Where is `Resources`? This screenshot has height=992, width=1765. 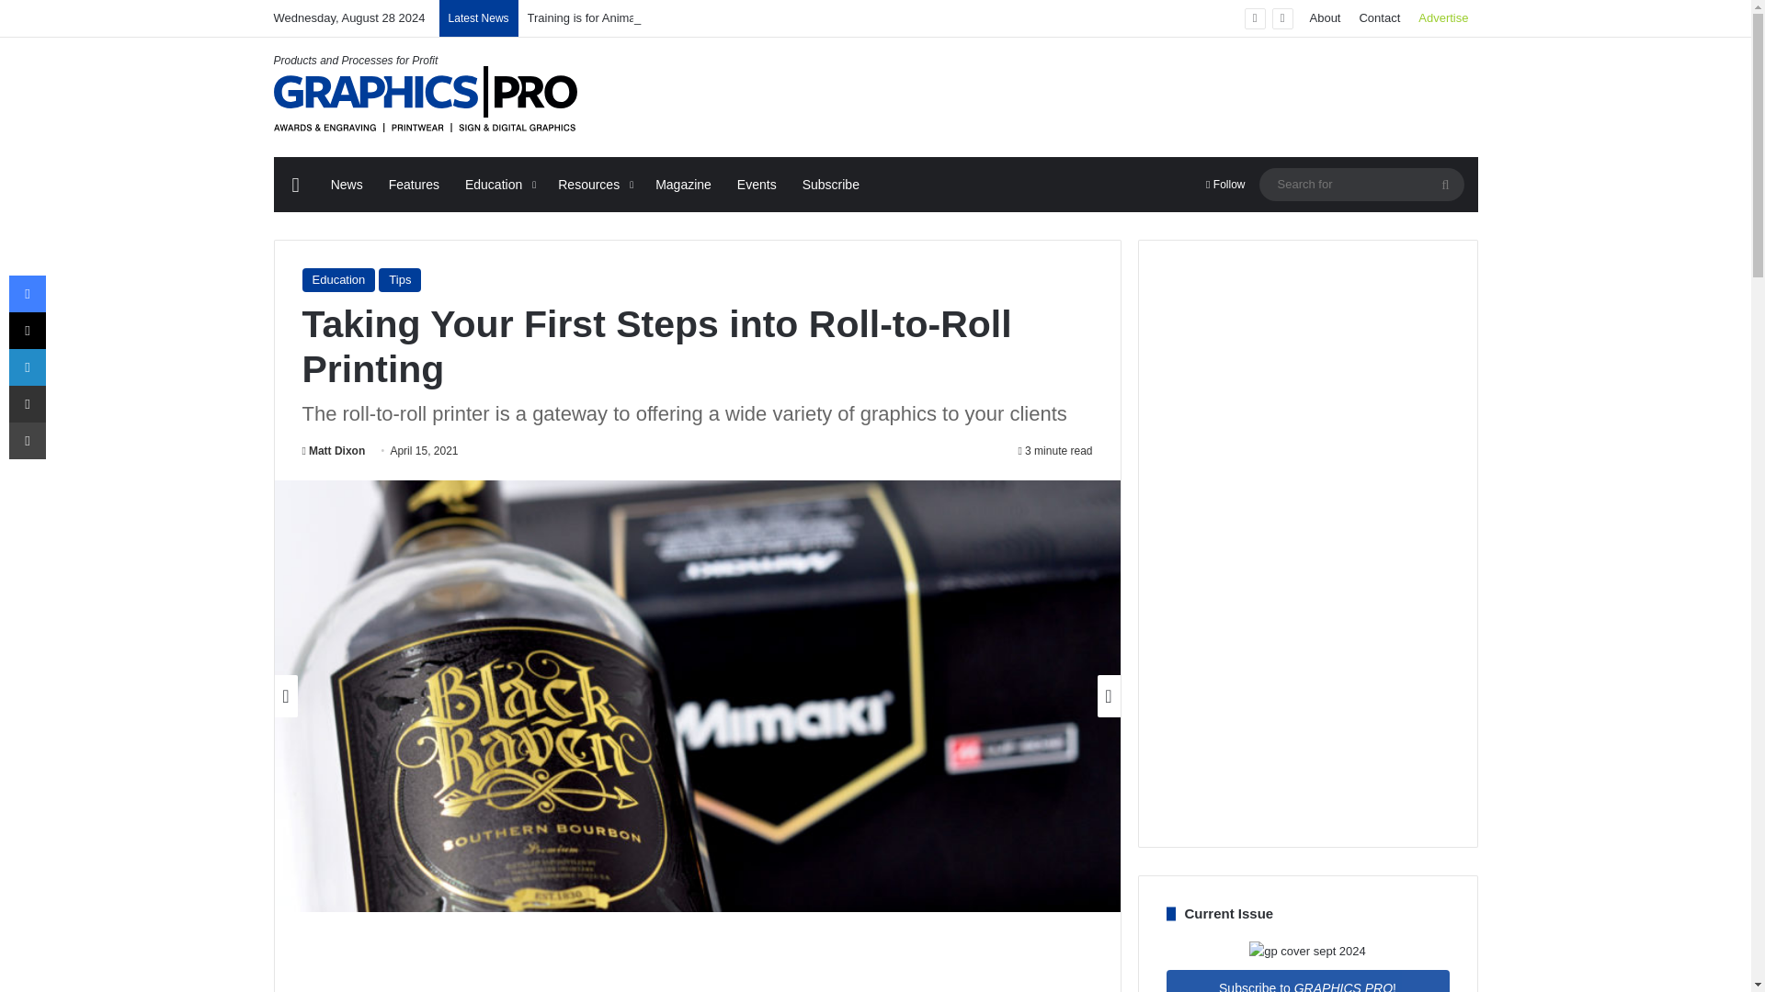
Resources is located at coordinates (594, 184).